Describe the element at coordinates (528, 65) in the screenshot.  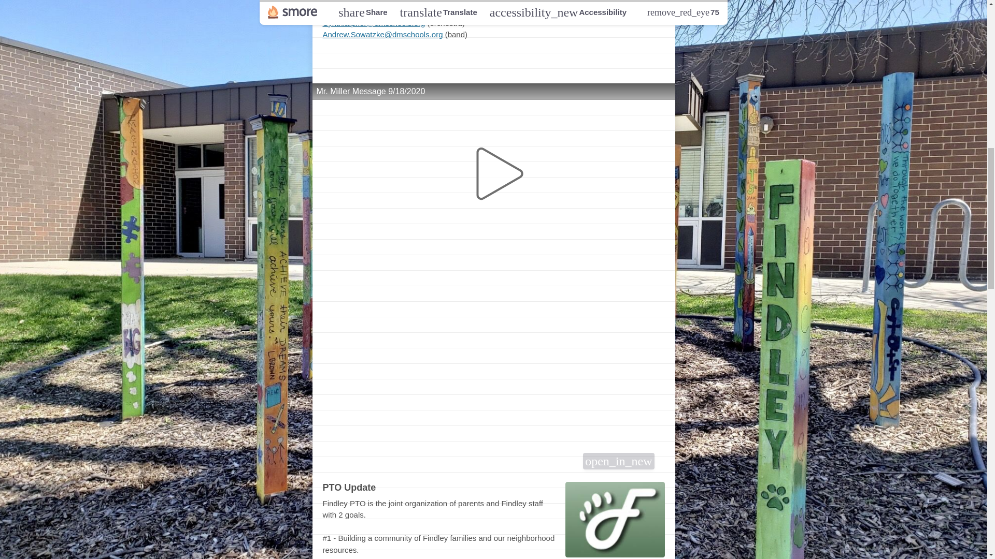
I see `Message` at that location.